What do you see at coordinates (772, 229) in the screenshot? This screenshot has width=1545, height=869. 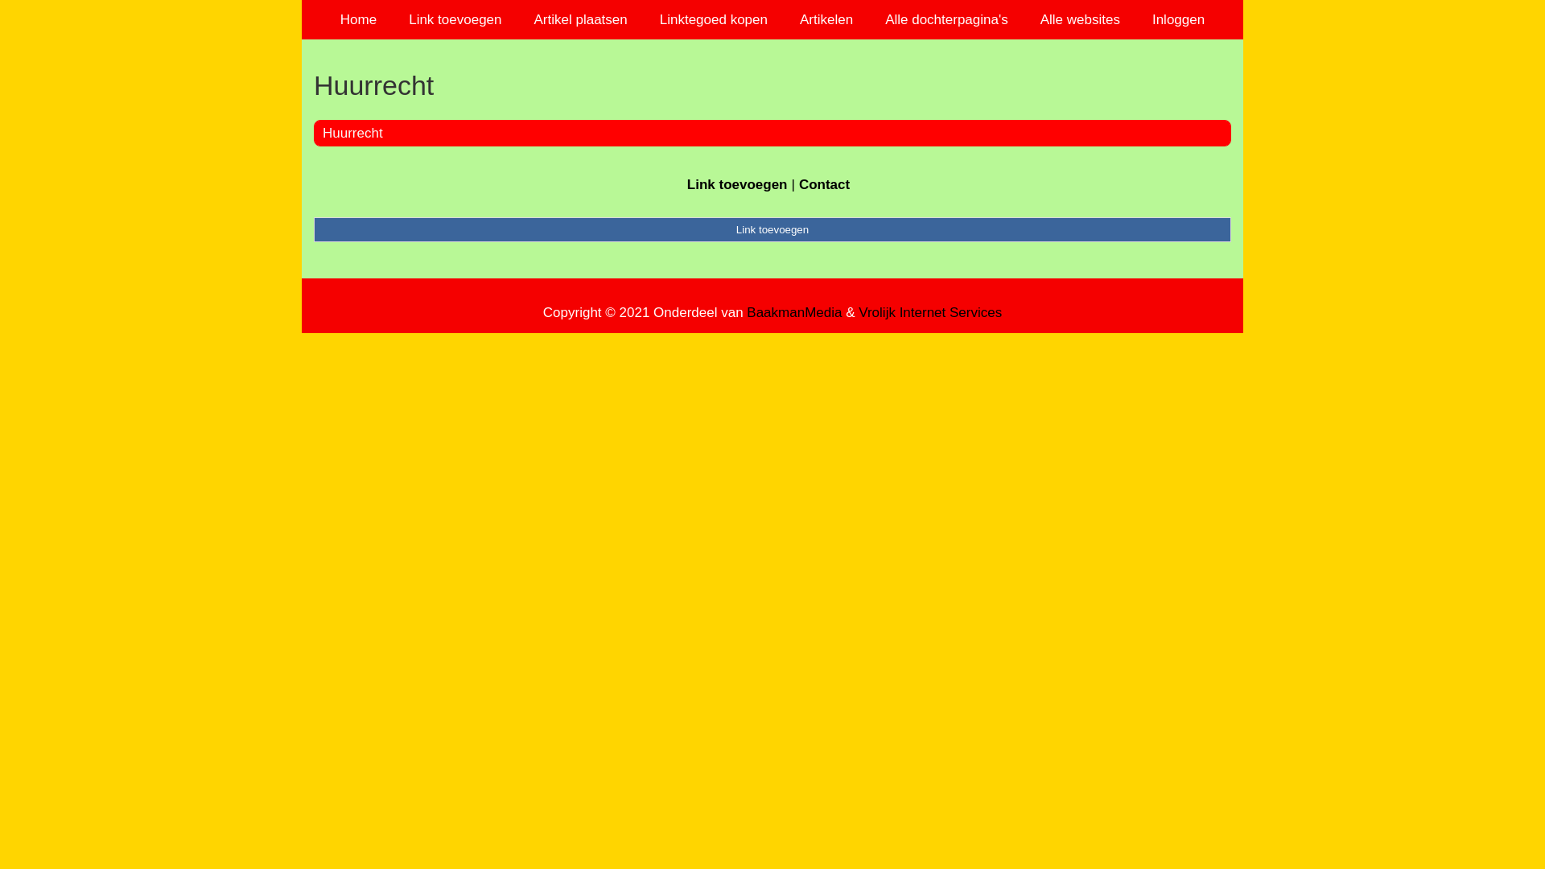 I see `Link toevoegen` at bounding box center [772, 229].